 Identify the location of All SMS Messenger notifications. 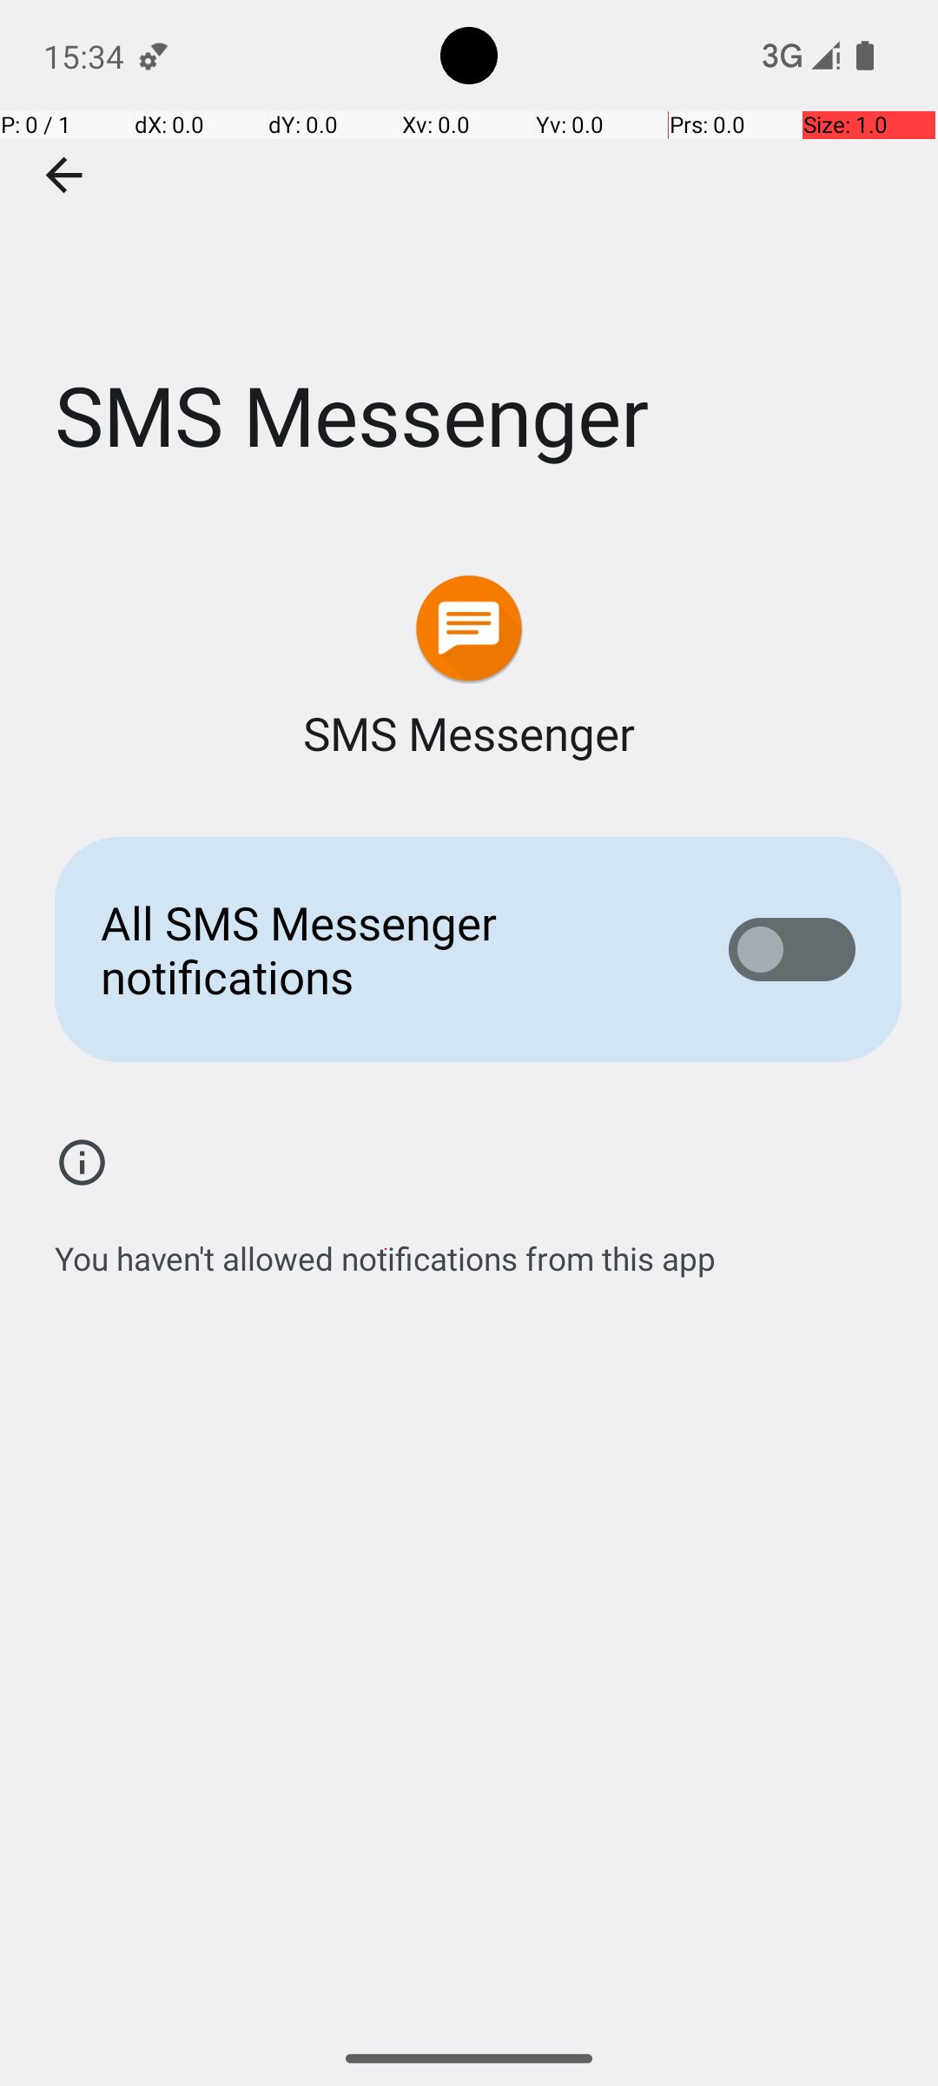
(387, 949).